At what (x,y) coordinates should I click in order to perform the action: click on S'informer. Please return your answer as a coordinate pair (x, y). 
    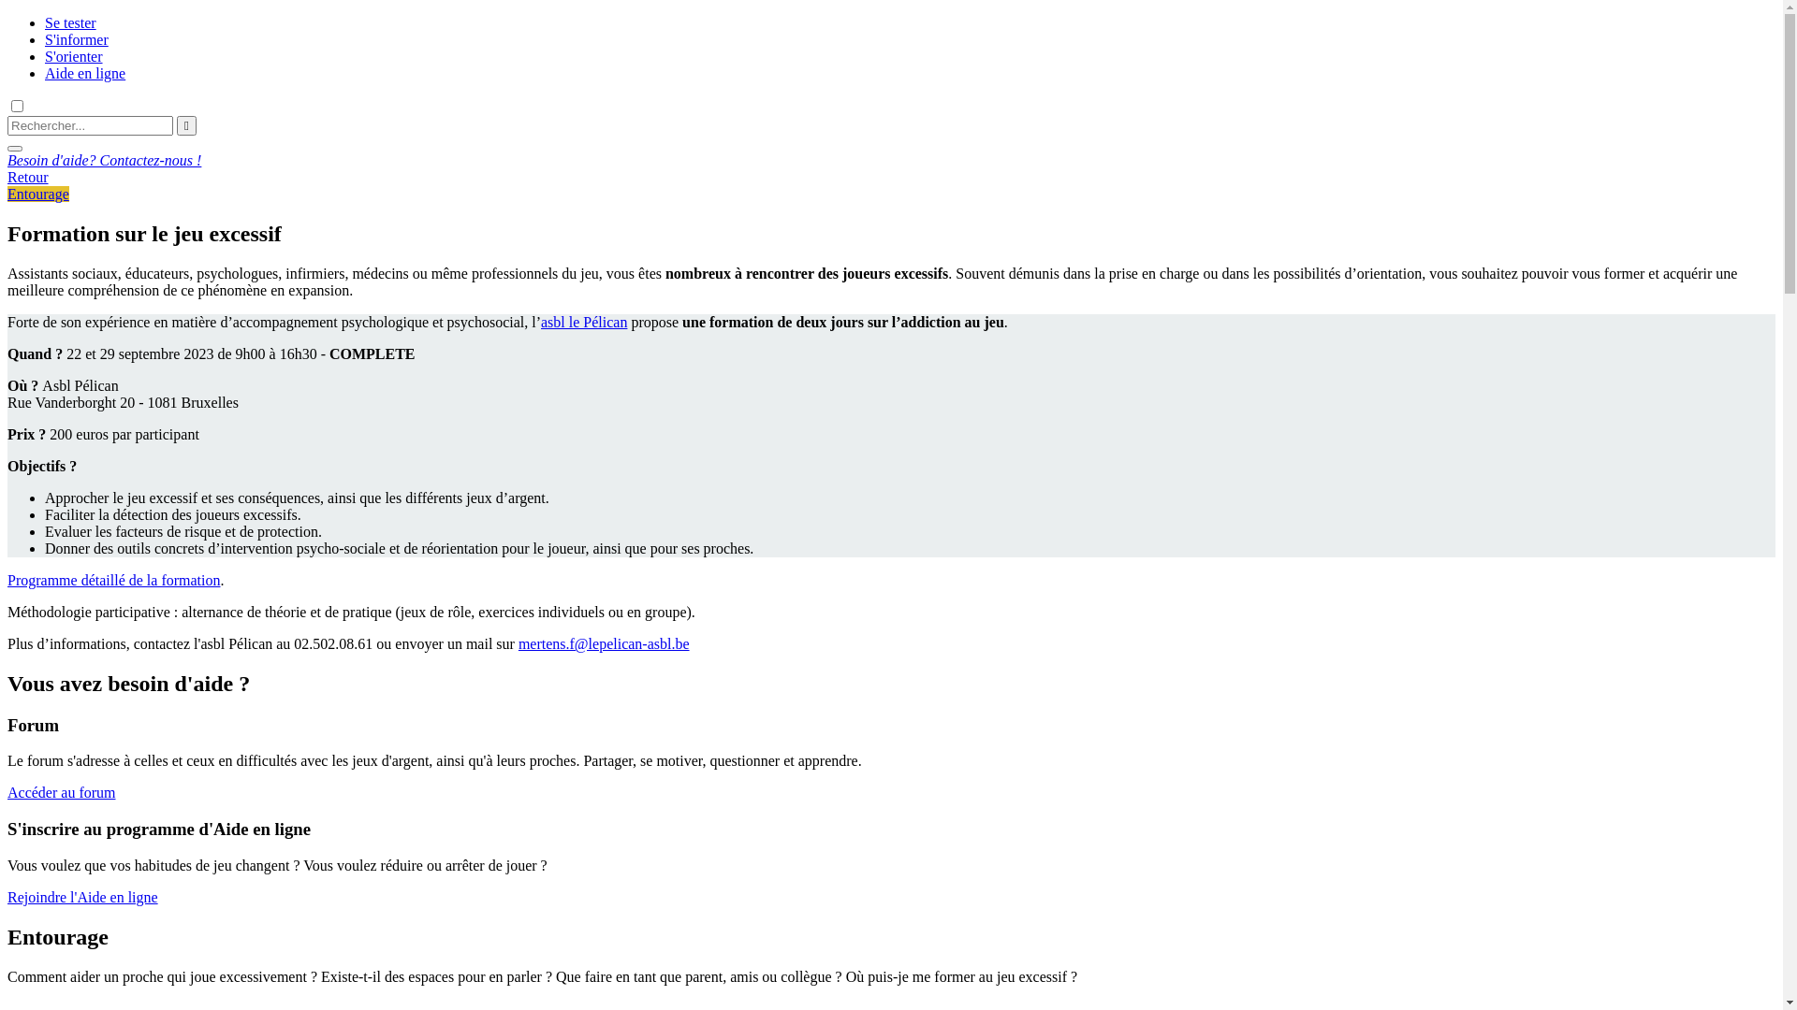
    Looking at the image, I should click on (77, 39).